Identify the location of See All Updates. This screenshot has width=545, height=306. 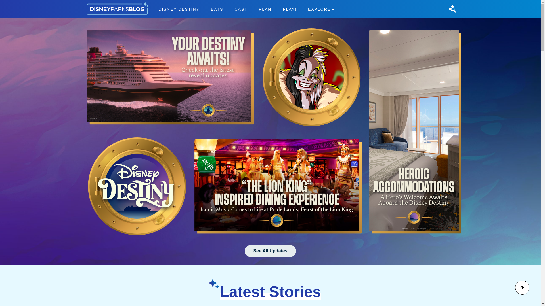
(270, 251).